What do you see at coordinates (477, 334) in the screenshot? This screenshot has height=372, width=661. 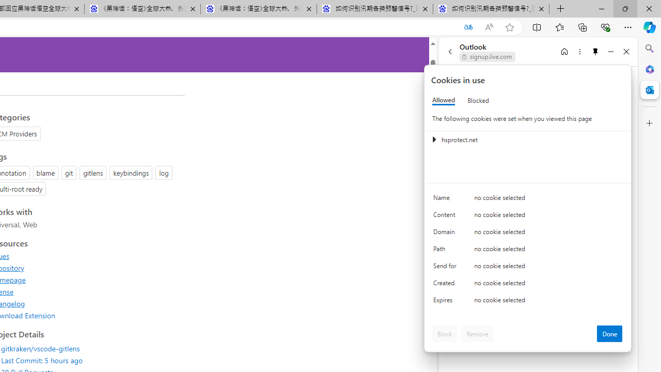 I see `Remove` at bounding box center [477, 334].